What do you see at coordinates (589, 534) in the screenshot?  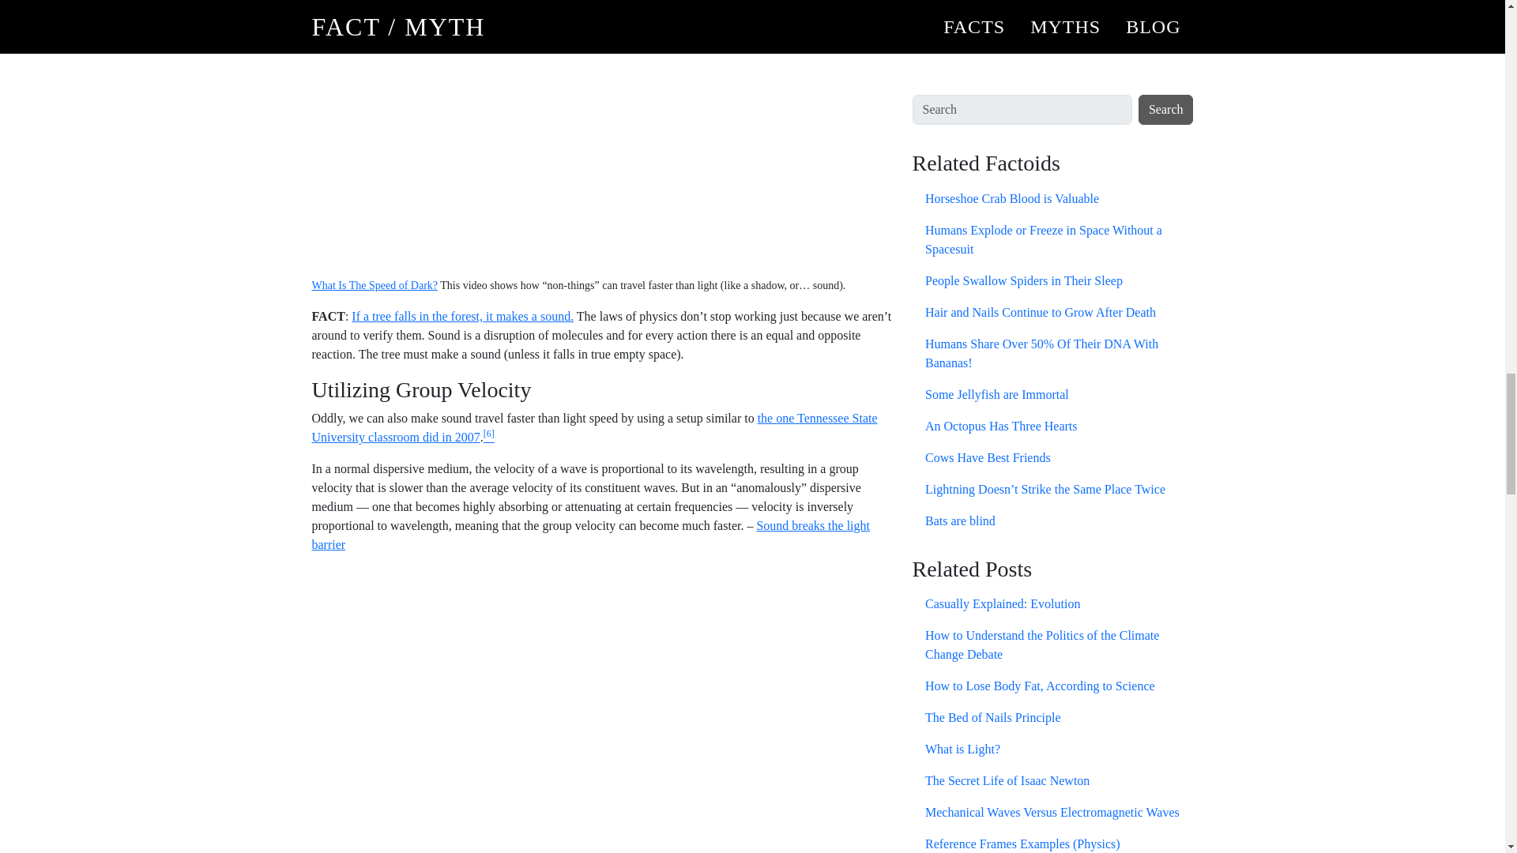 I see `Sound breaks the light barrier` at bounding box center [589, 534].